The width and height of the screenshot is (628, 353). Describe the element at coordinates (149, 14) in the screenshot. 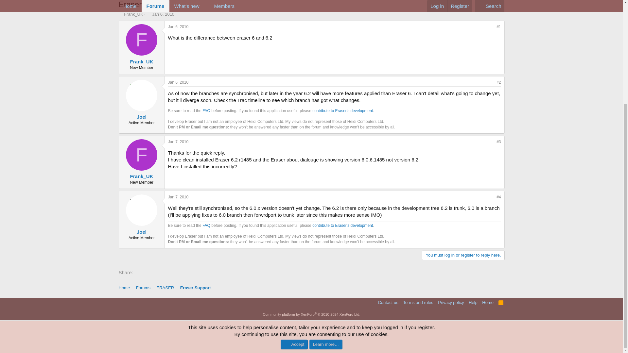

I see `Start date` at that location.